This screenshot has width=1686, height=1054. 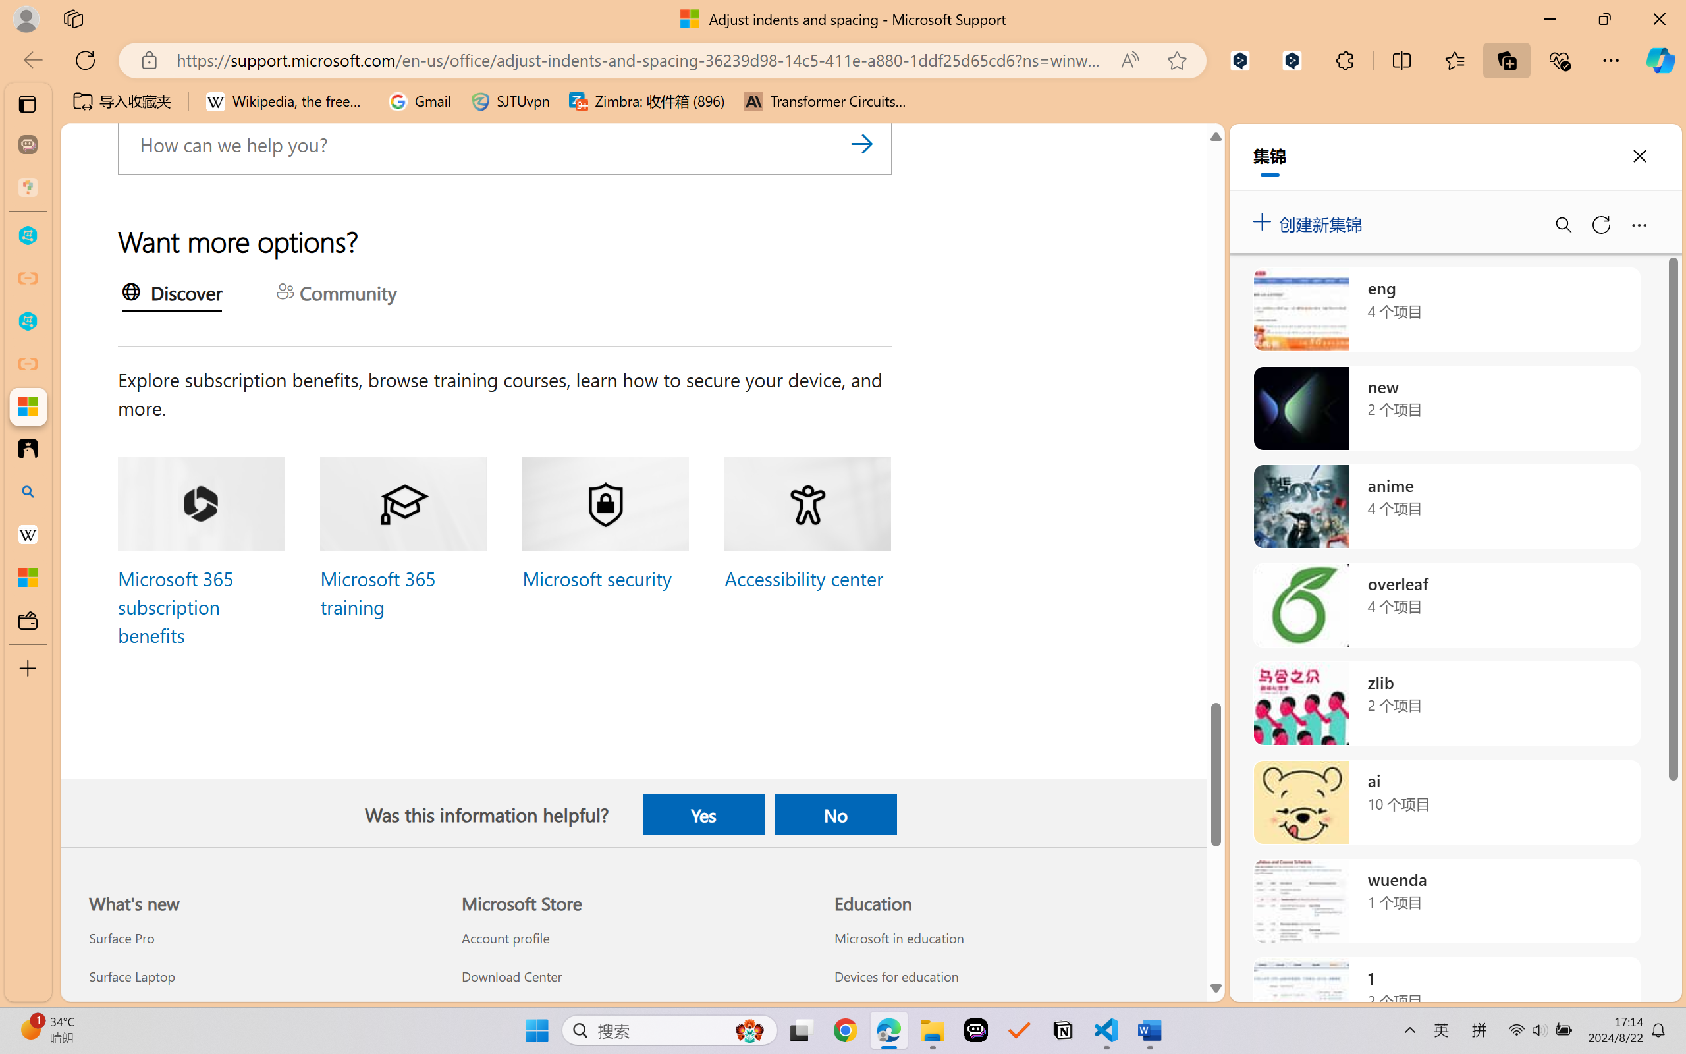 I want to click on wangyian_dsw - DSW, so click(x=28, y=236).